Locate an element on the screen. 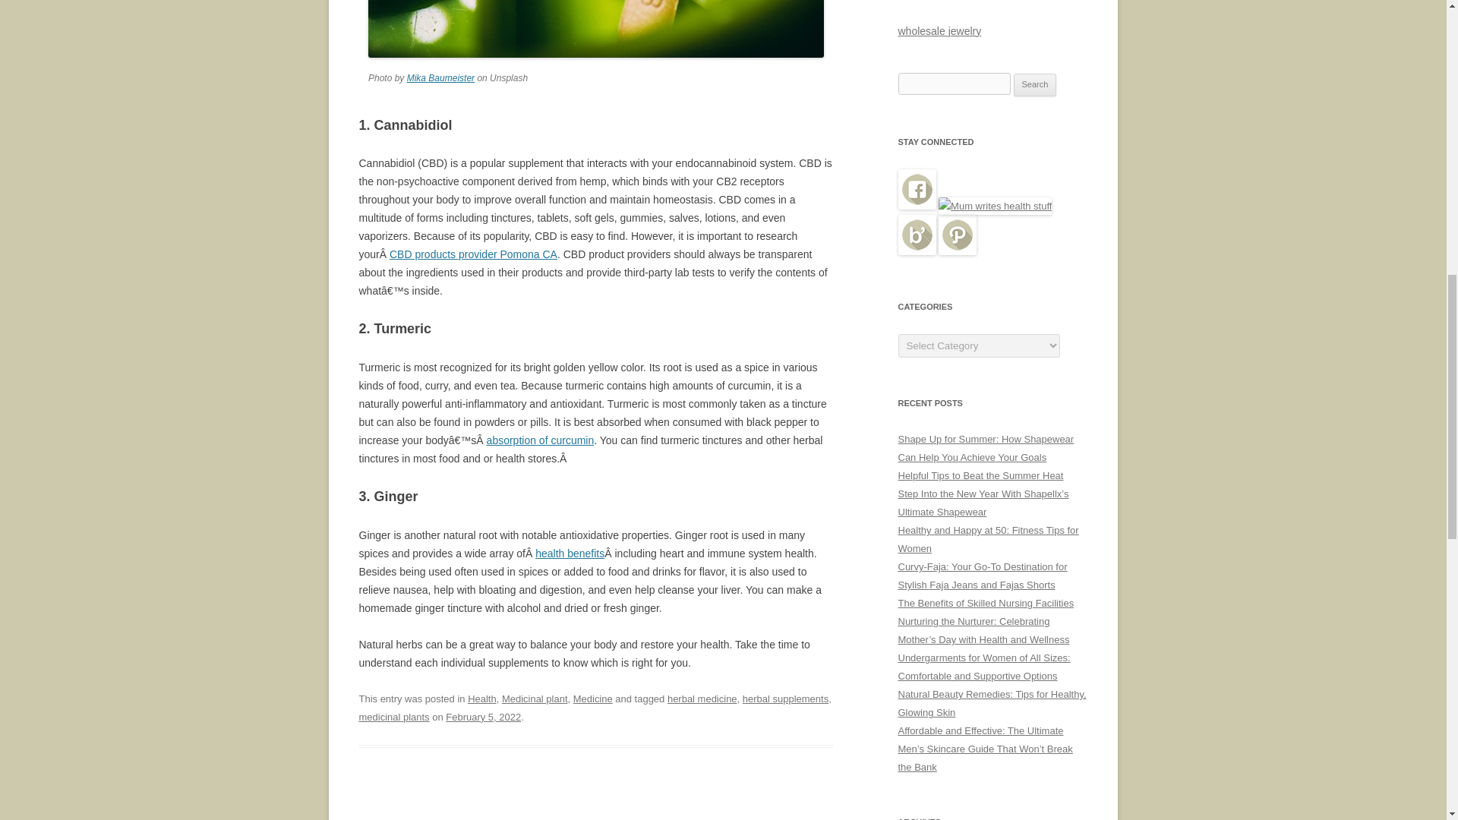  The Benefits of Skilled Nursing Facilities is located at coordinates (986, 603).